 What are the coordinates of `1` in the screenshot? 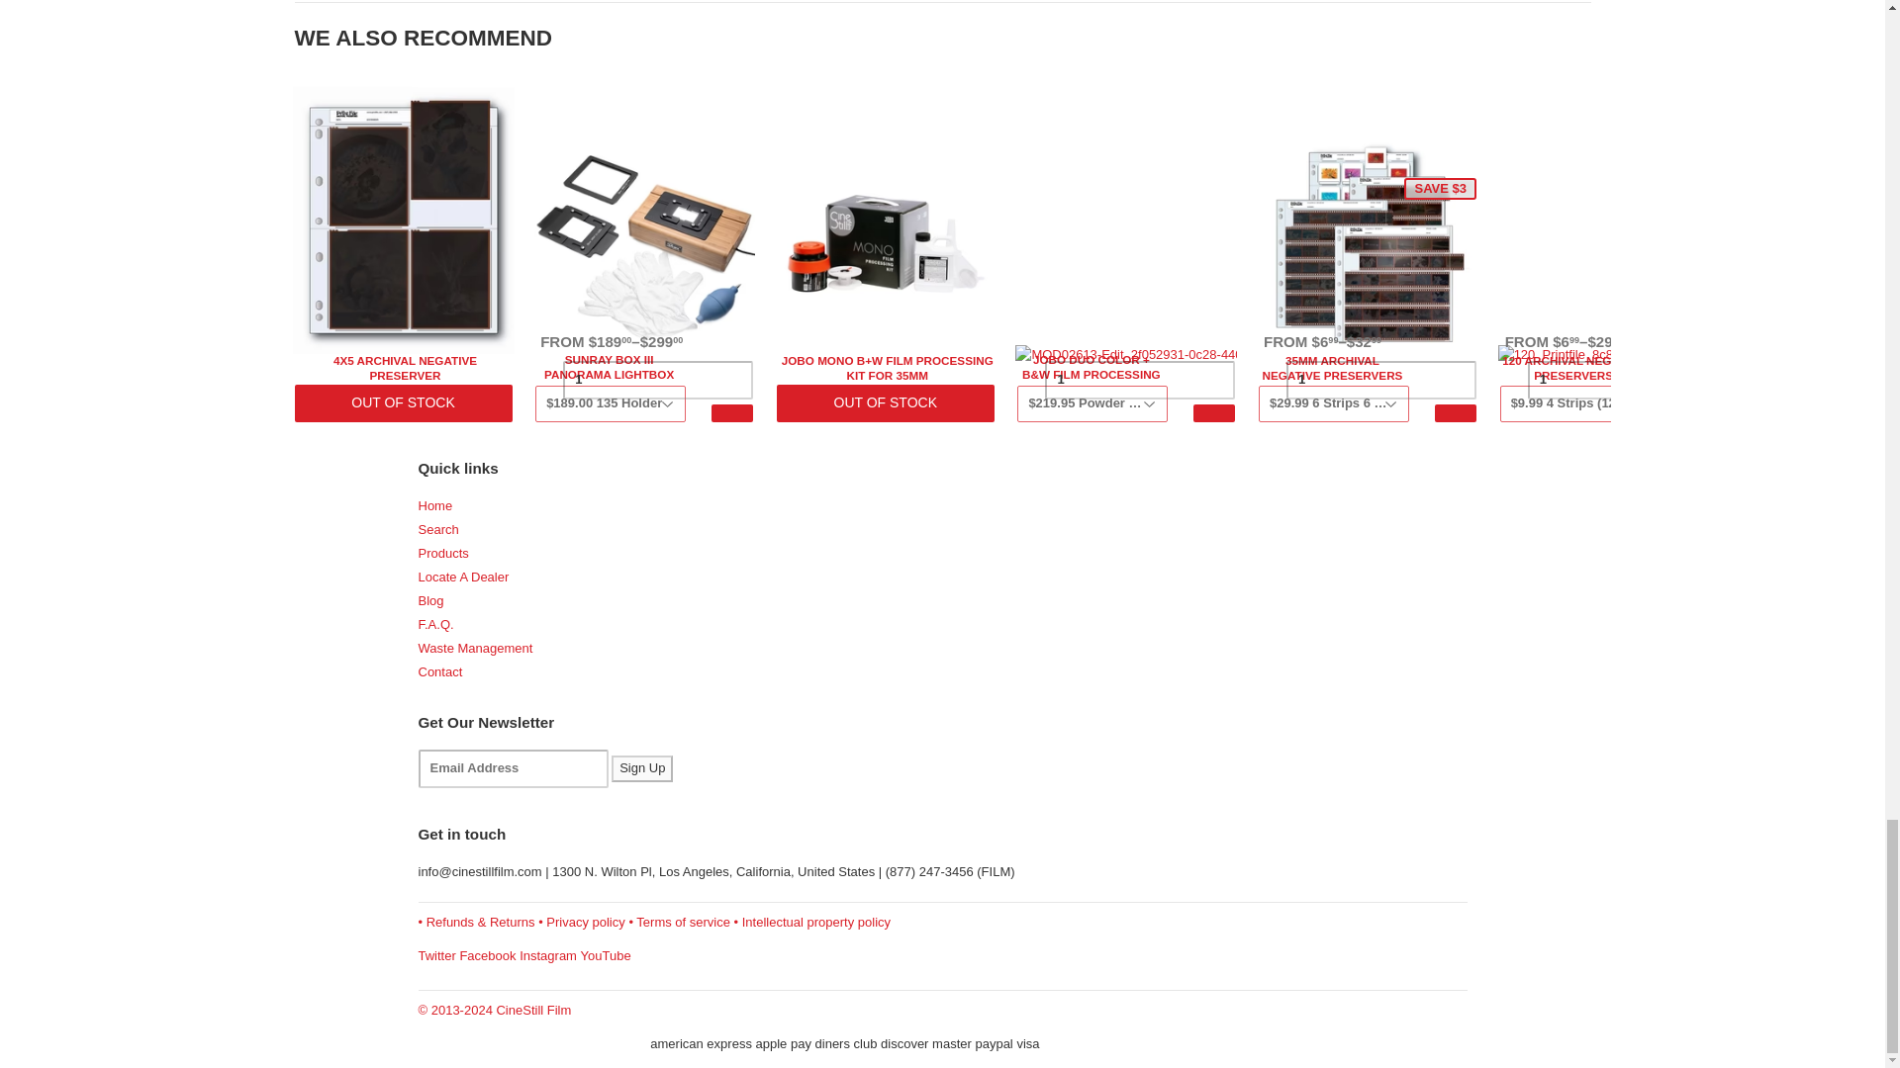 It's located at (1622, 380).